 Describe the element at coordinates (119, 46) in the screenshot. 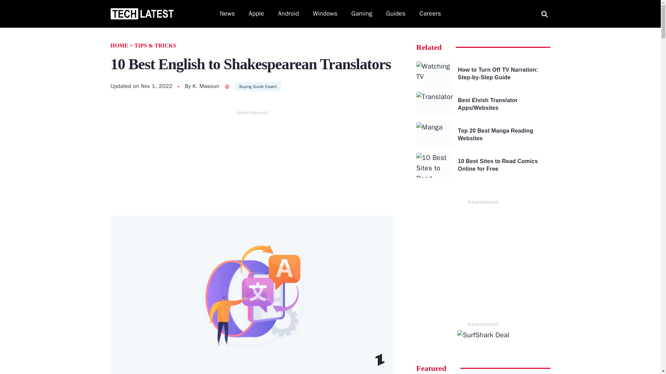

I see `HOME` at that location.